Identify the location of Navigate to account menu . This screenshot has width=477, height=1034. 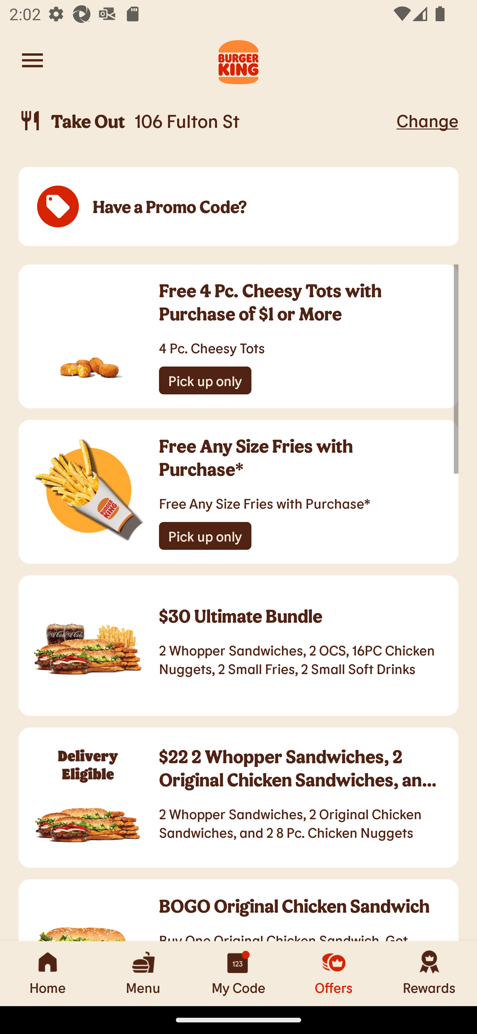
(32, 60).